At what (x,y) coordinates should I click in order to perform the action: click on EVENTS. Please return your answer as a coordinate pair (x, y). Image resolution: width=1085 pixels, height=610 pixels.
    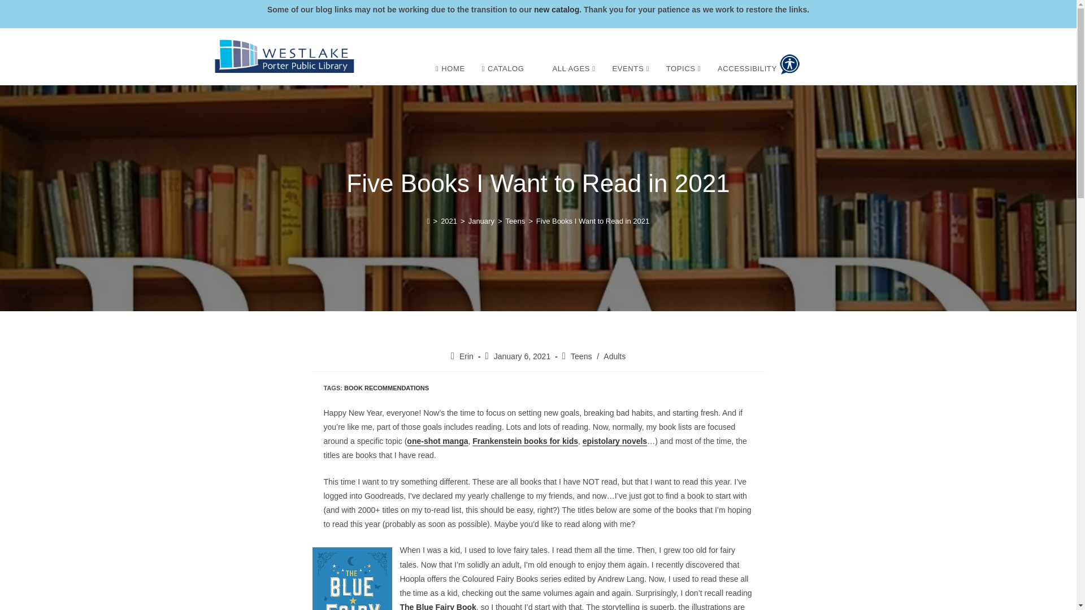
    Looking at the image, I should click on (631, 69).